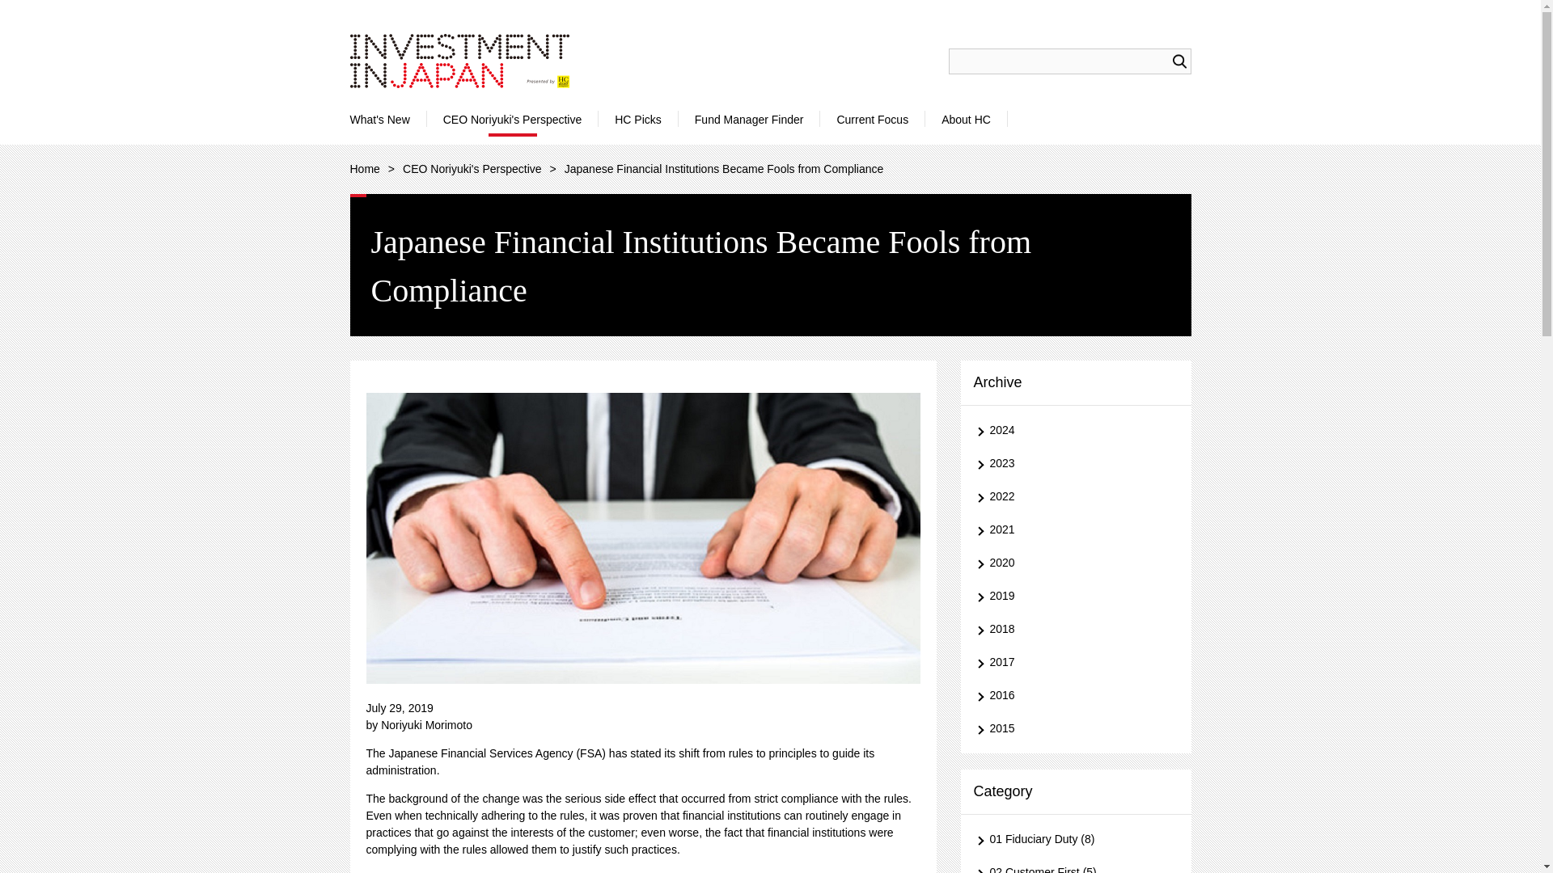  Describe the element at coordinates (872, 118) in the screenshot. I see `Current Focus` at that location.